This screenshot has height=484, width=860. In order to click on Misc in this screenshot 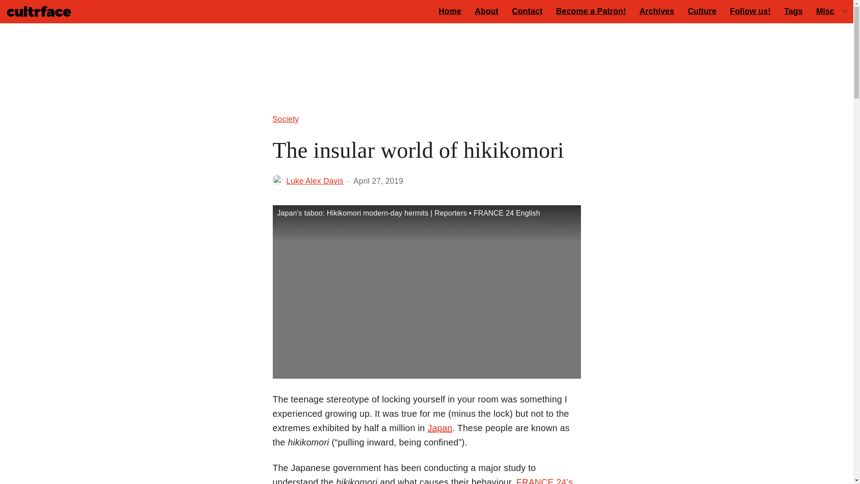, I will do `click(825, 11)`.